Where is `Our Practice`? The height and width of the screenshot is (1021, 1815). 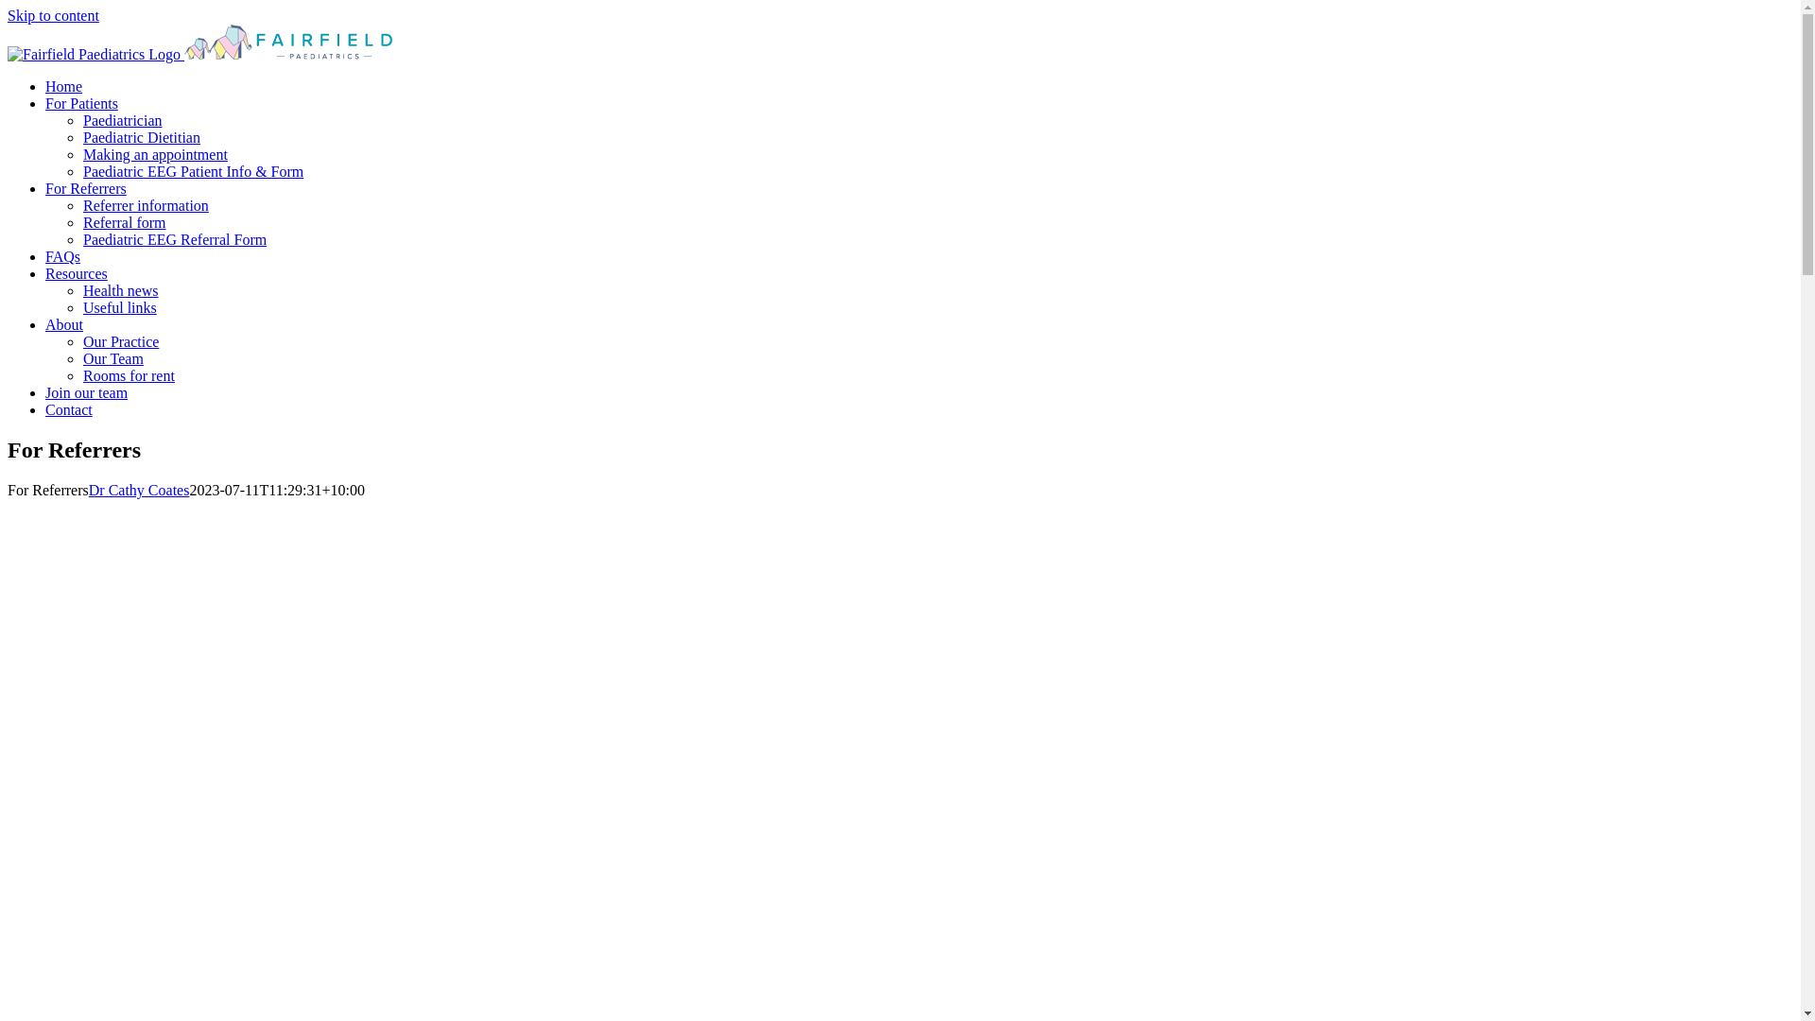 Our Practice is located at coordinates (121, 342).